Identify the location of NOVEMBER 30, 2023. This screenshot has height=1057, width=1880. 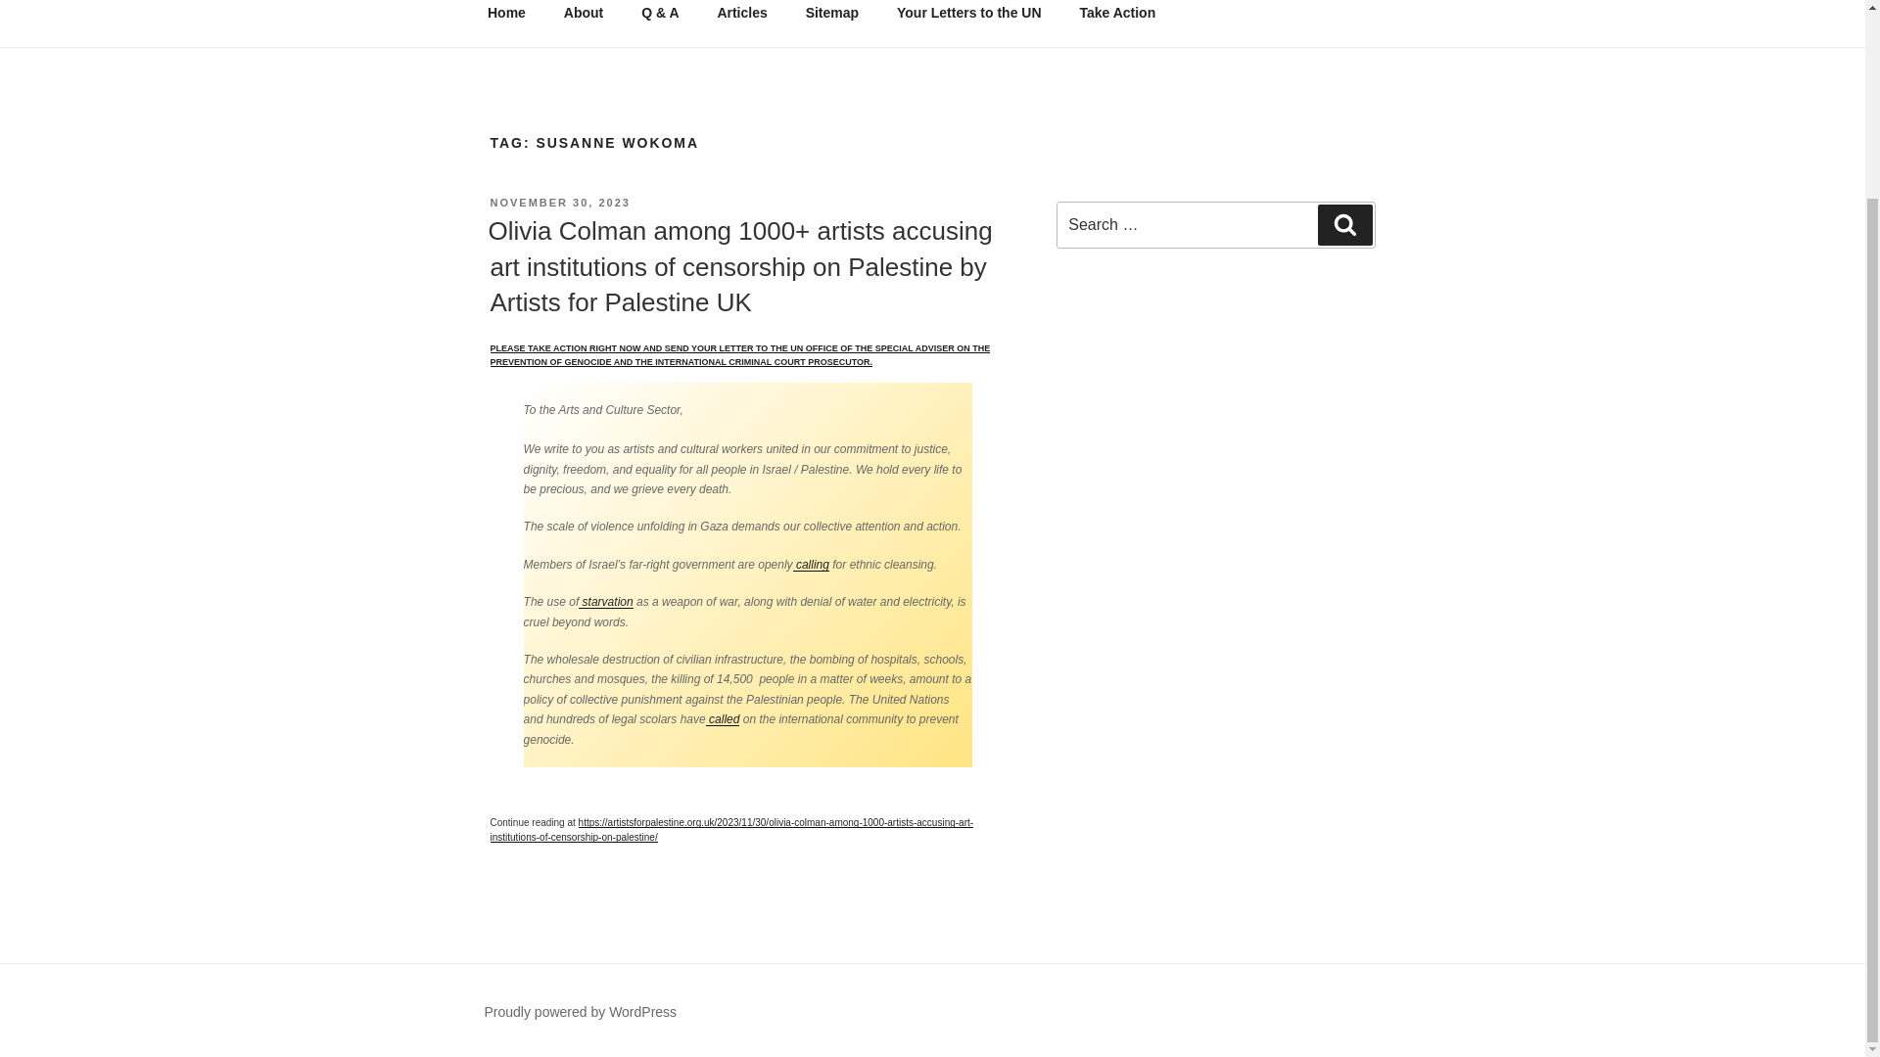
(559, 202).